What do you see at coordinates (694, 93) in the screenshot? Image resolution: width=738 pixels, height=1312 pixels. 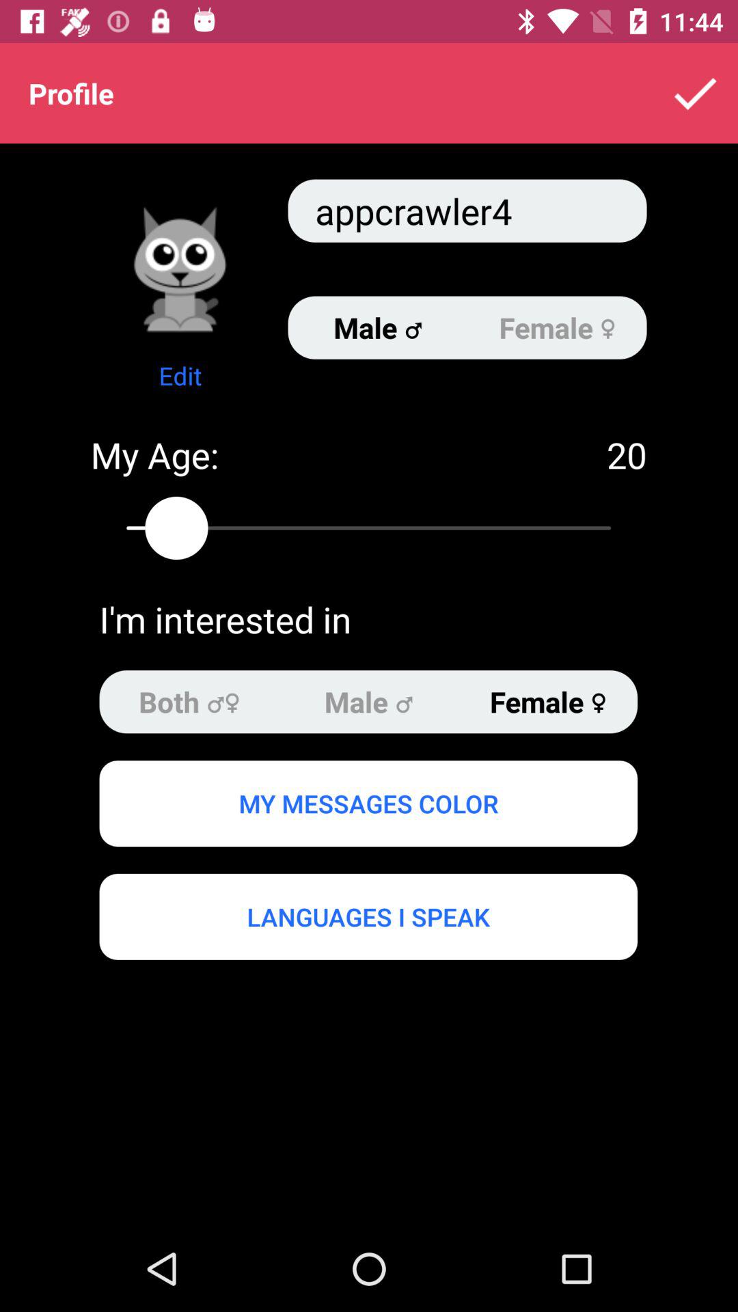 I see `select item above appcrawler4 icon` at bounding box center [694, 93].